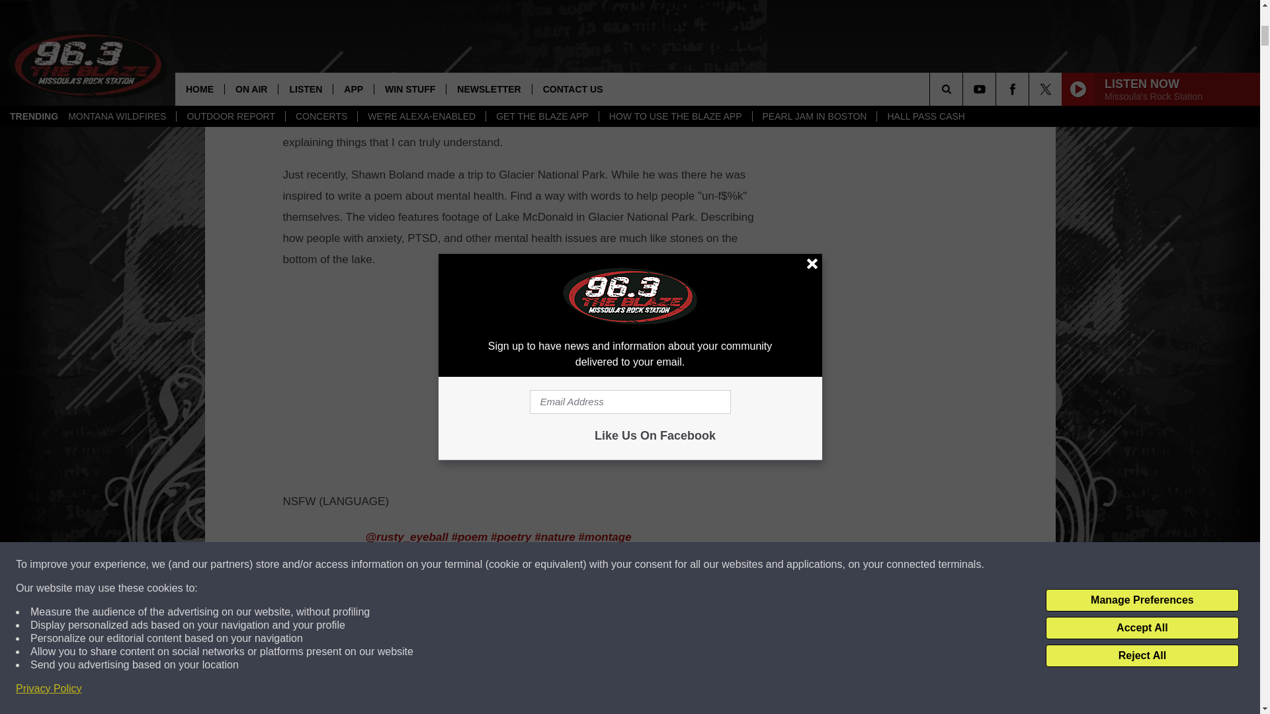 The height and width of the screenshot is (714, 1270). Describe the element at coordinates (628, 592) in the screenshot. I see `anxietyrelief` at that location.